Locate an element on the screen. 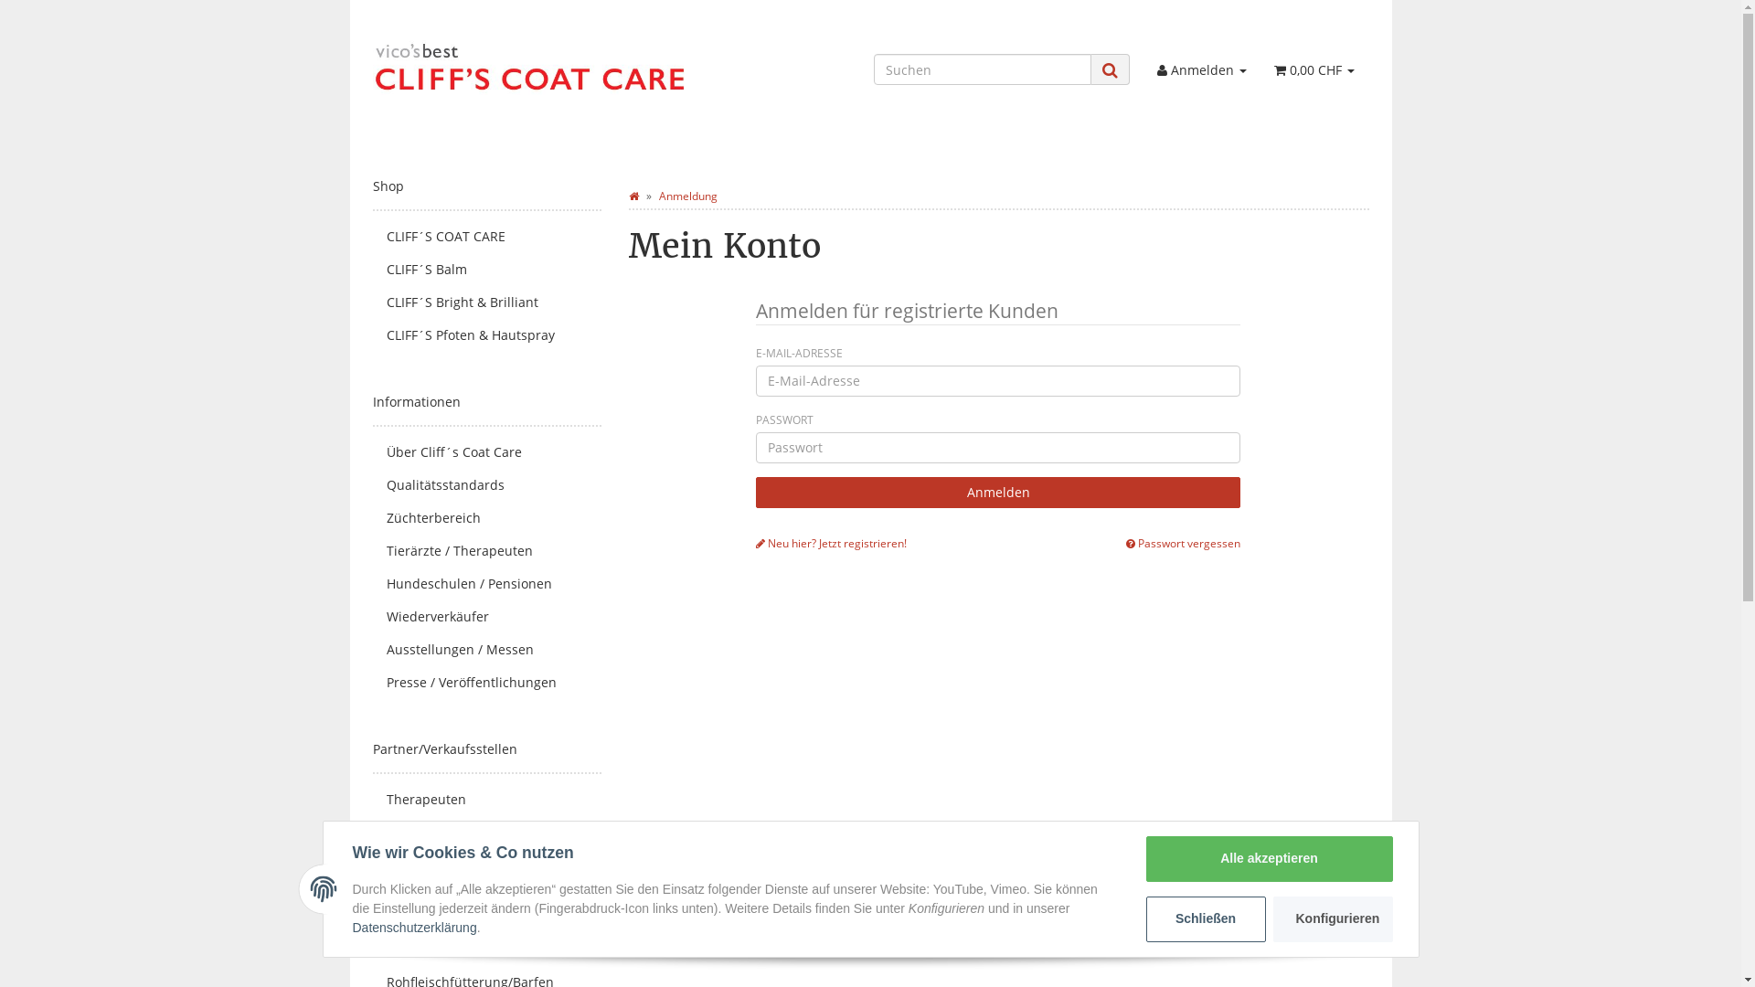 This screenshot has width=1755, height=987. Hundesalons is located at coordinates (487, 865).